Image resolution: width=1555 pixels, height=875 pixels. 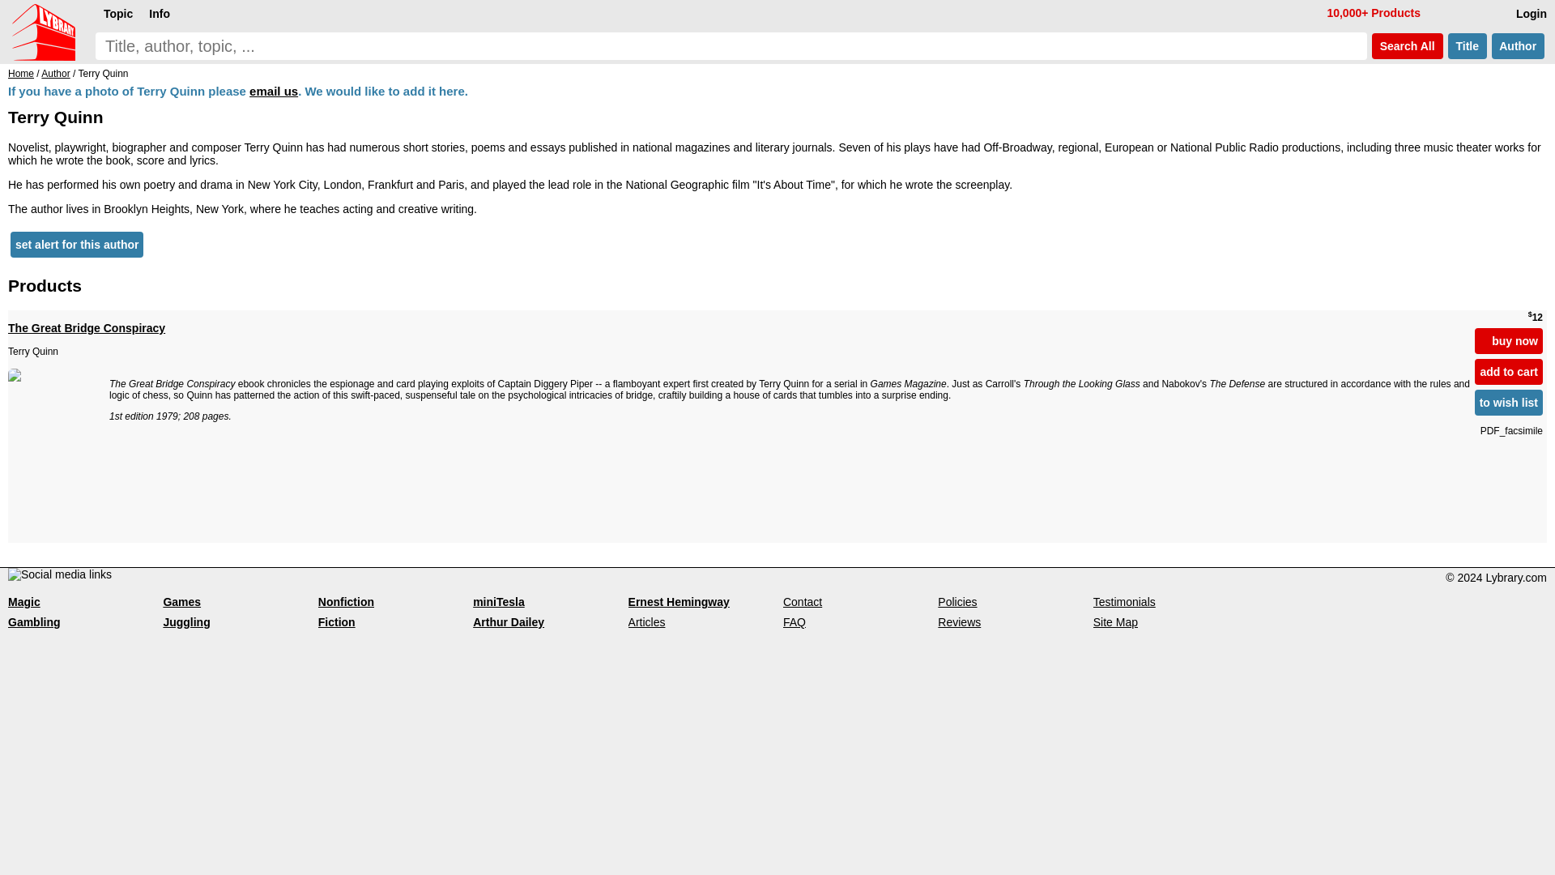 I want to click on Contact, so click(x=803, y=601).